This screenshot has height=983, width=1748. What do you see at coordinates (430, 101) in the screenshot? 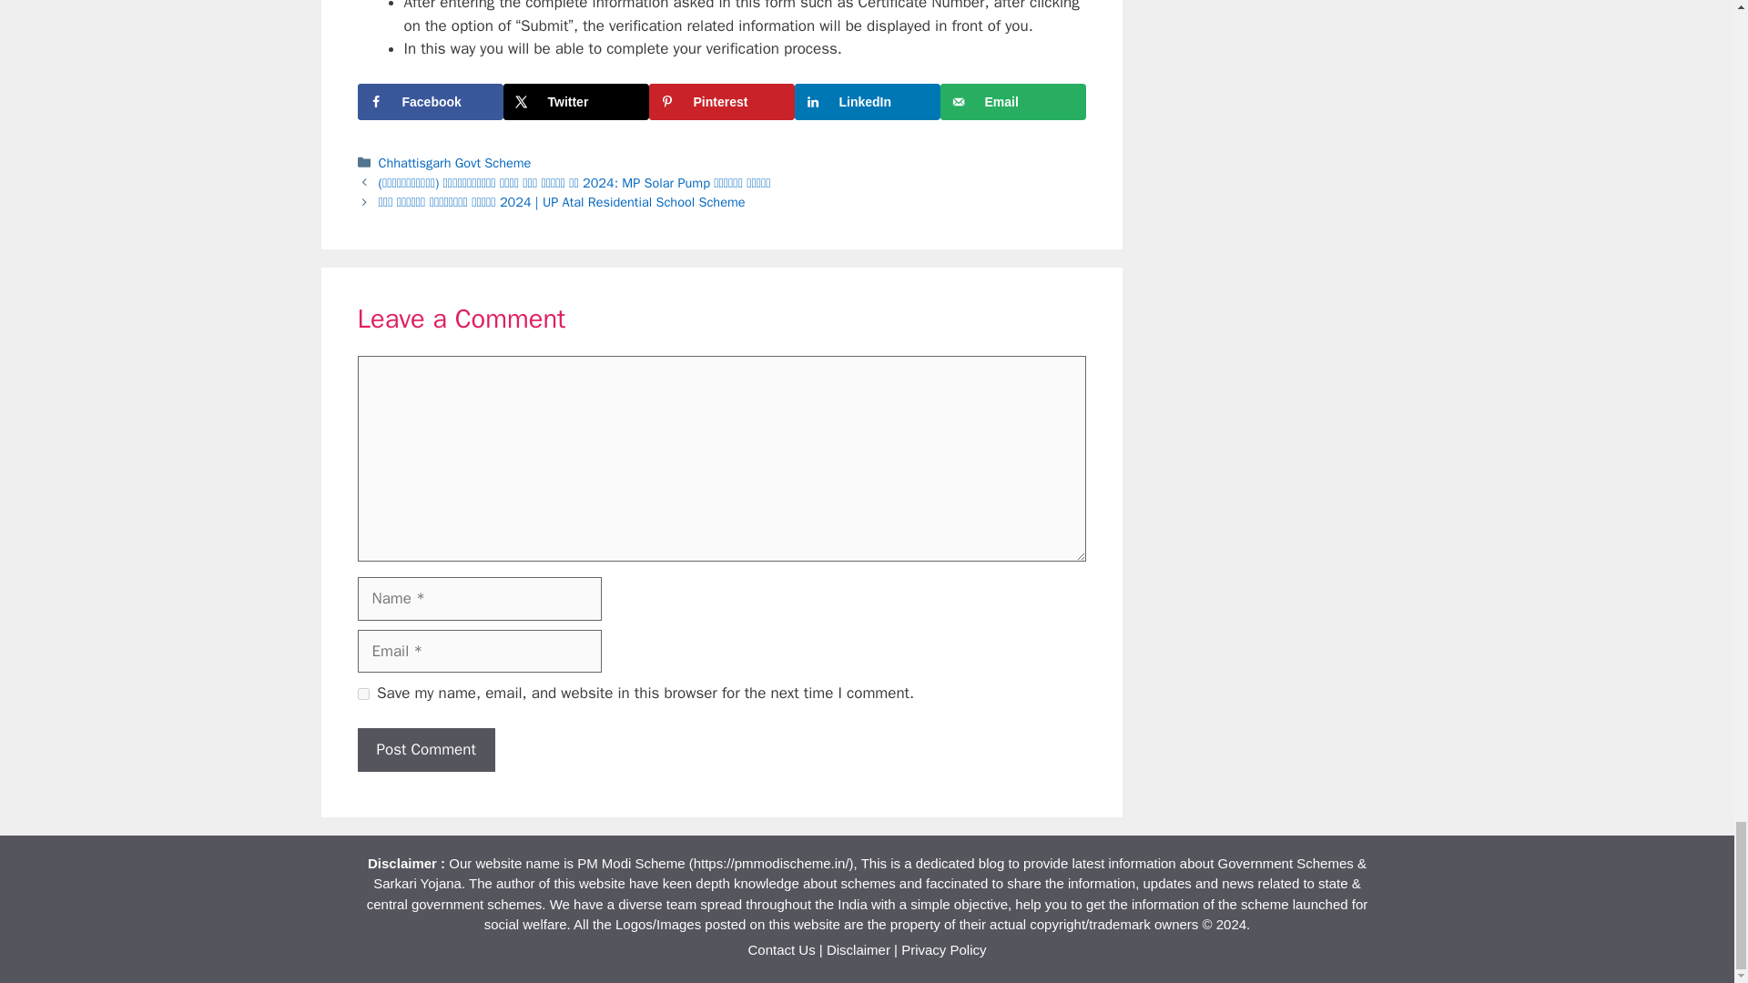
I see `Facebook` at bounding box center [430, 101].